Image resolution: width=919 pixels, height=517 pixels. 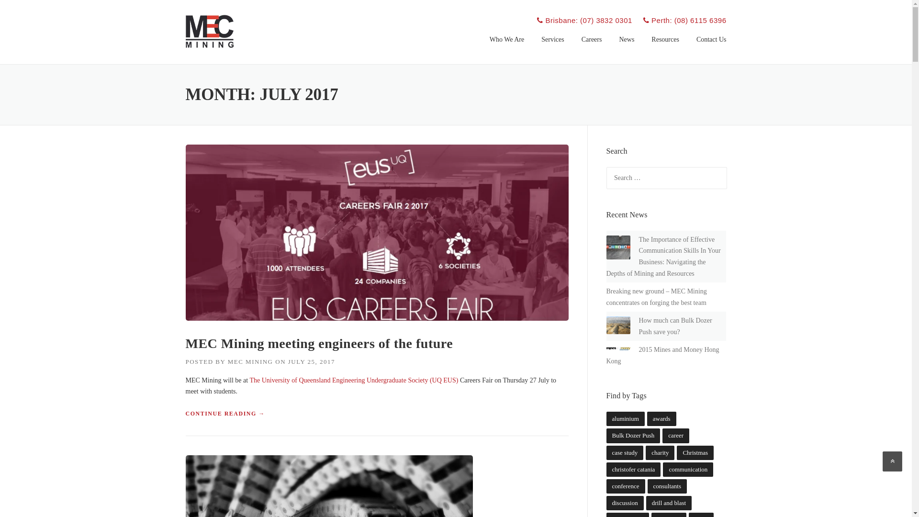 What do you see at coordinates (665, 46) in the screenshot?
I see `Resources` at bounding box center [665, 46].